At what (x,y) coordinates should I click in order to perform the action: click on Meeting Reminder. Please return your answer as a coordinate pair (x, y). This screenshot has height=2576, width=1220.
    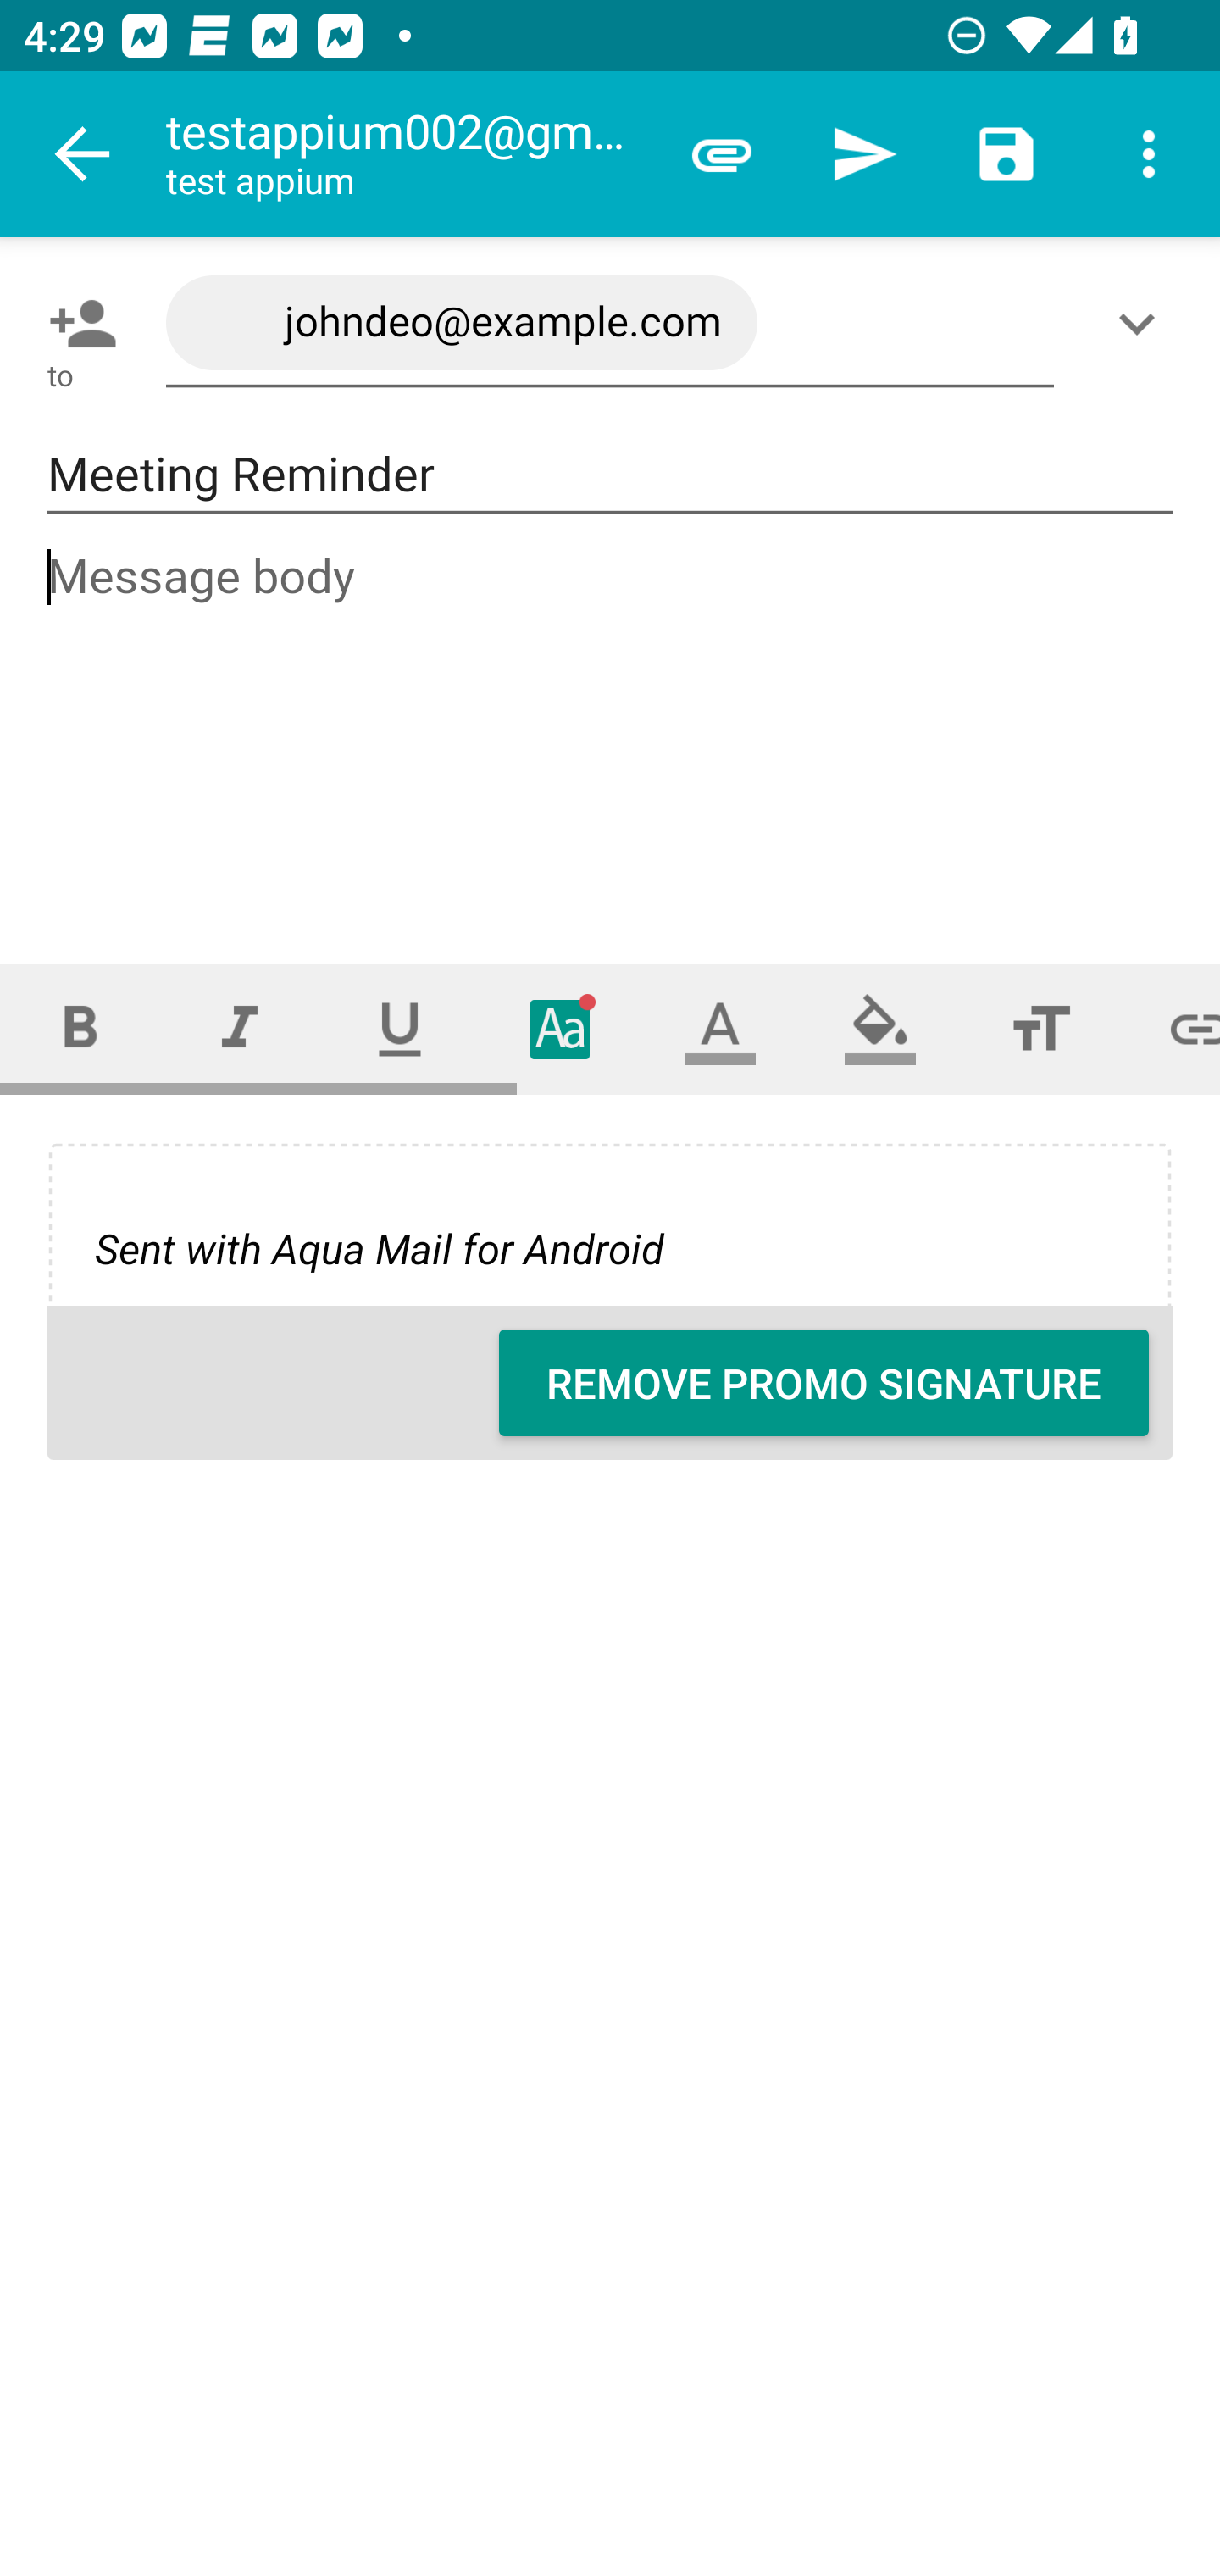
    Looking at the image, I should click on (610, 475).